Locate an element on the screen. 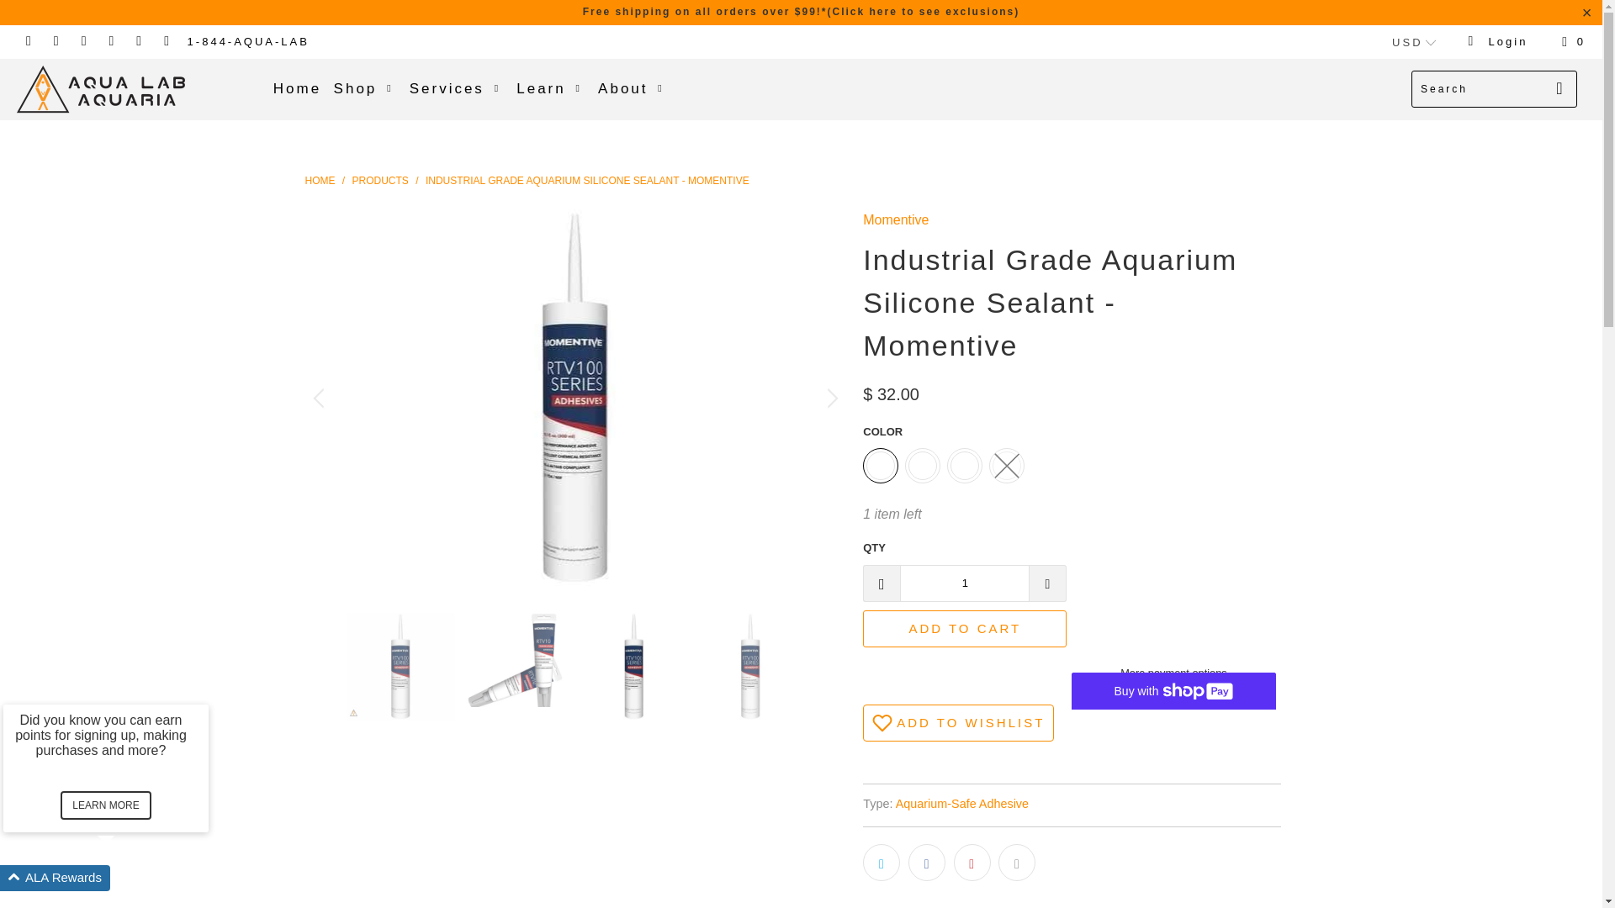 This screenshot has height=908, width=1615. Aqua Lab Aquaria on YouTube is located at coordinates (84, 42).